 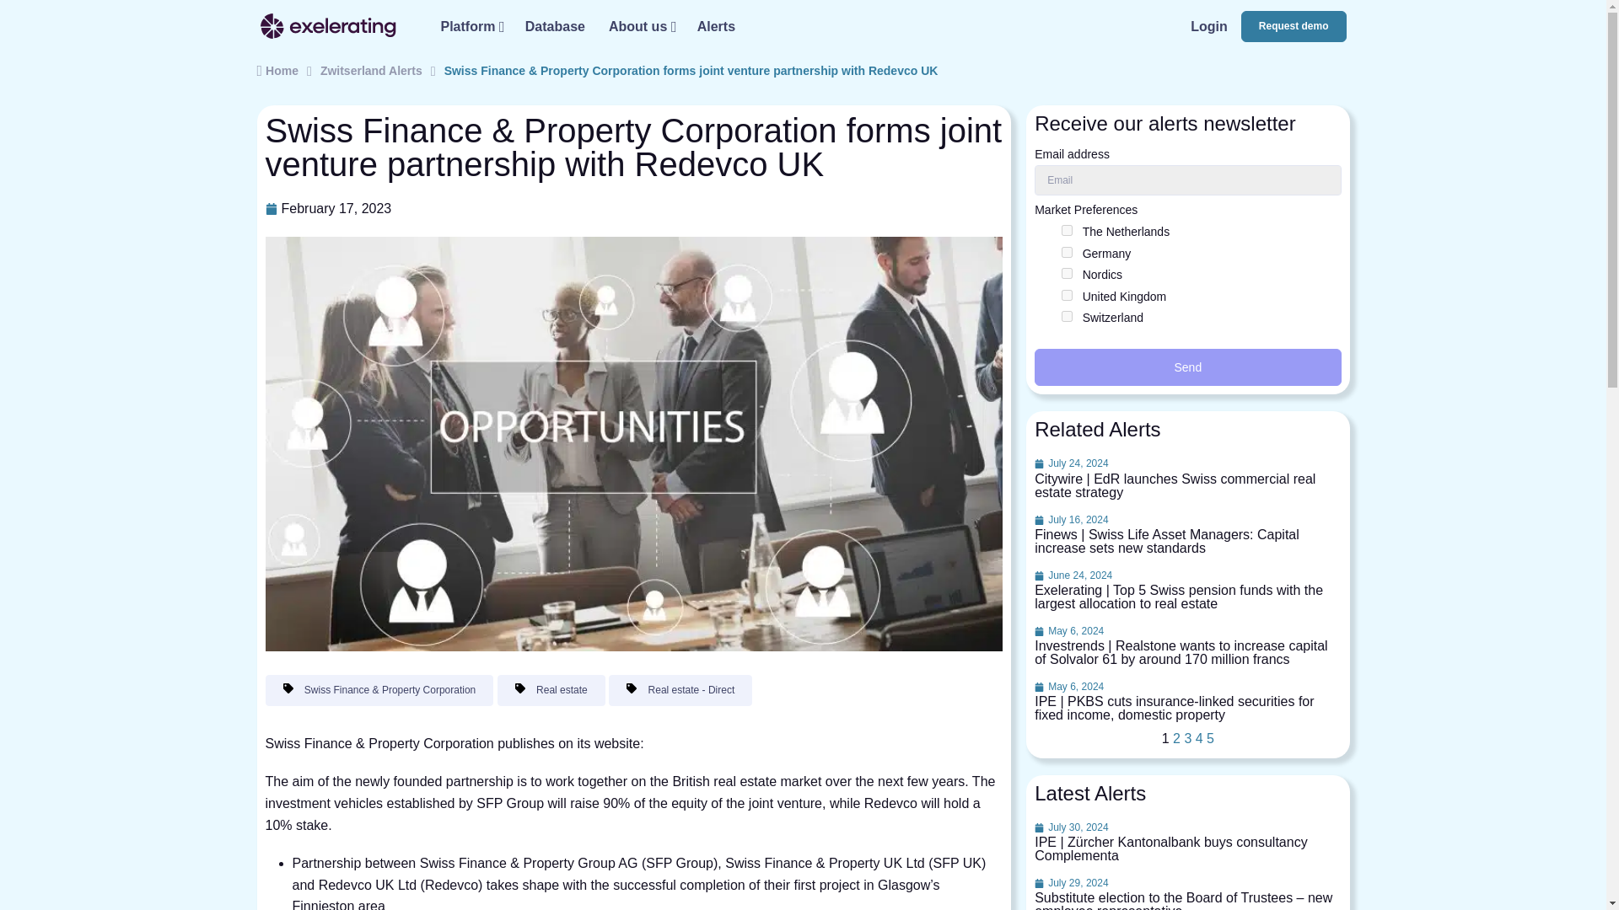 I want to click on 4, so click(x=1067, y=273).